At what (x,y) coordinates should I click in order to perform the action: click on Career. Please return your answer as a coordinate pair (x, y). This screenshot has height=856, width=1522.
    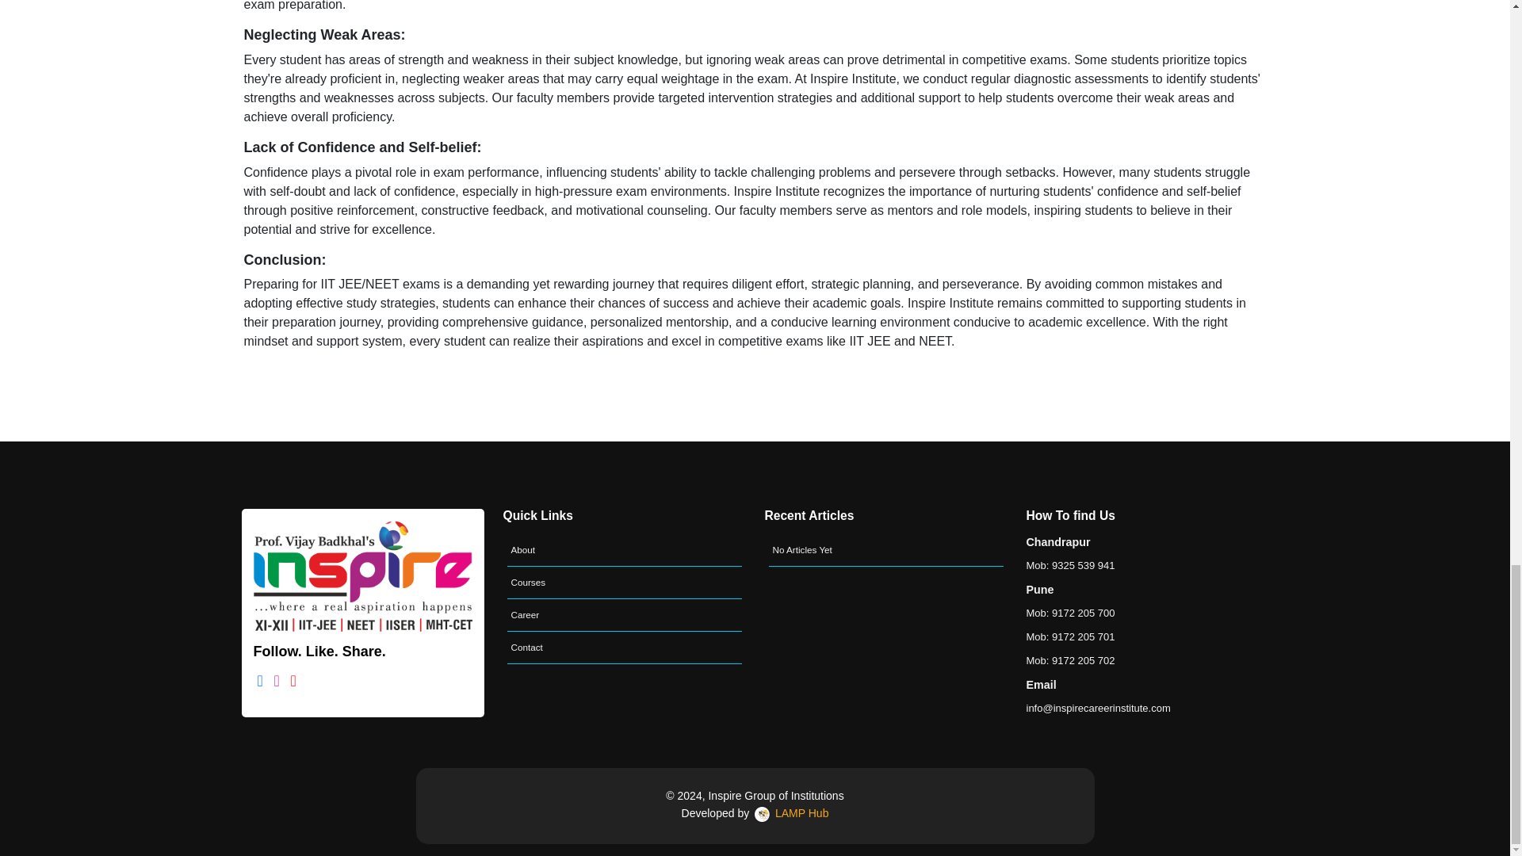
    Looking at the image, I should click on (625, 615).